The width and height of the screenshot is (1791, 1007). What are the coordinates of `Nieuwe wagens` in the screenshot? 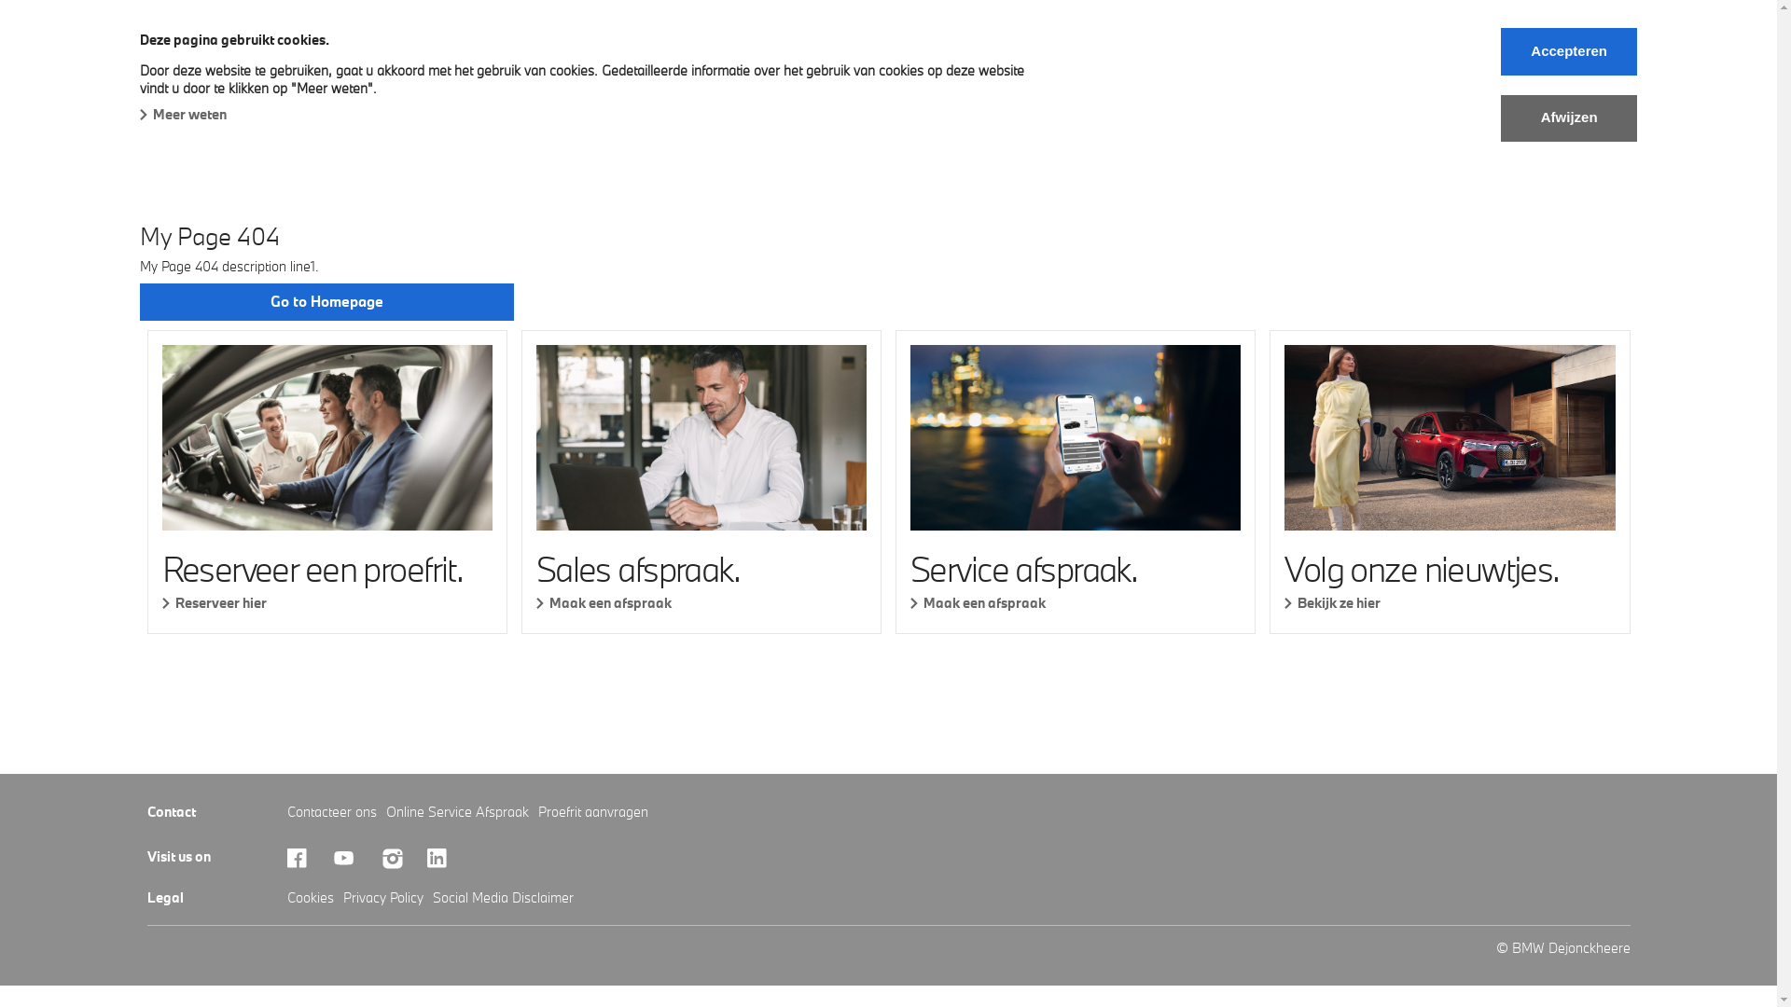 It's located at (201, 78).